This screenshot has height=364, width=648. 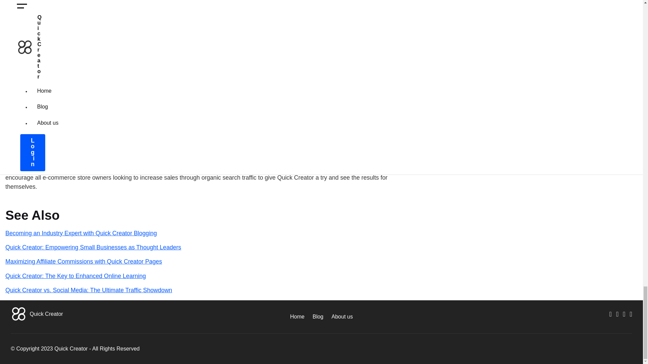 I want to click on Becoming an Industry Expert with Quick Creator Blogging, so click(x=81, y=233).